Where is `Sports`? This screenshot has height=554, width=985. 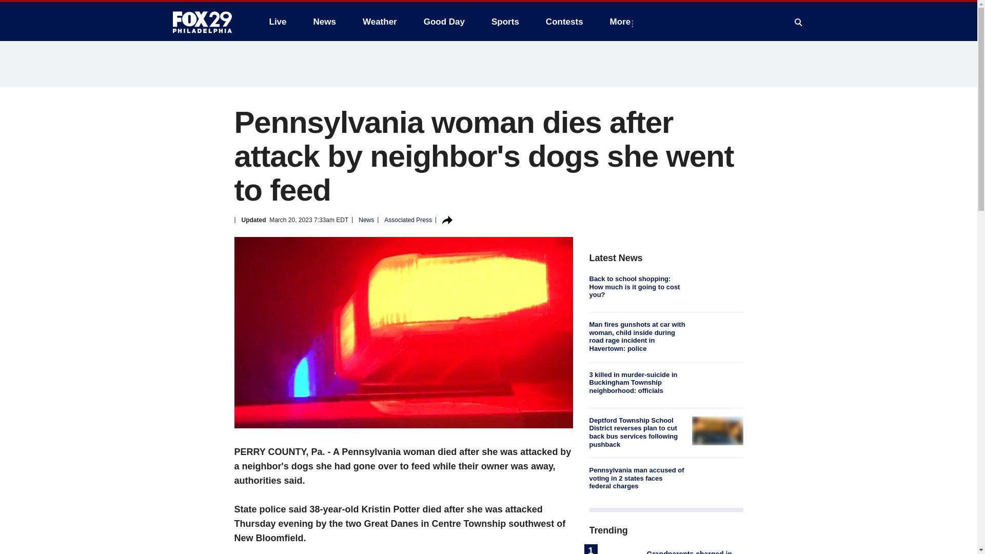 Sports is located at coordinates (505, 22).